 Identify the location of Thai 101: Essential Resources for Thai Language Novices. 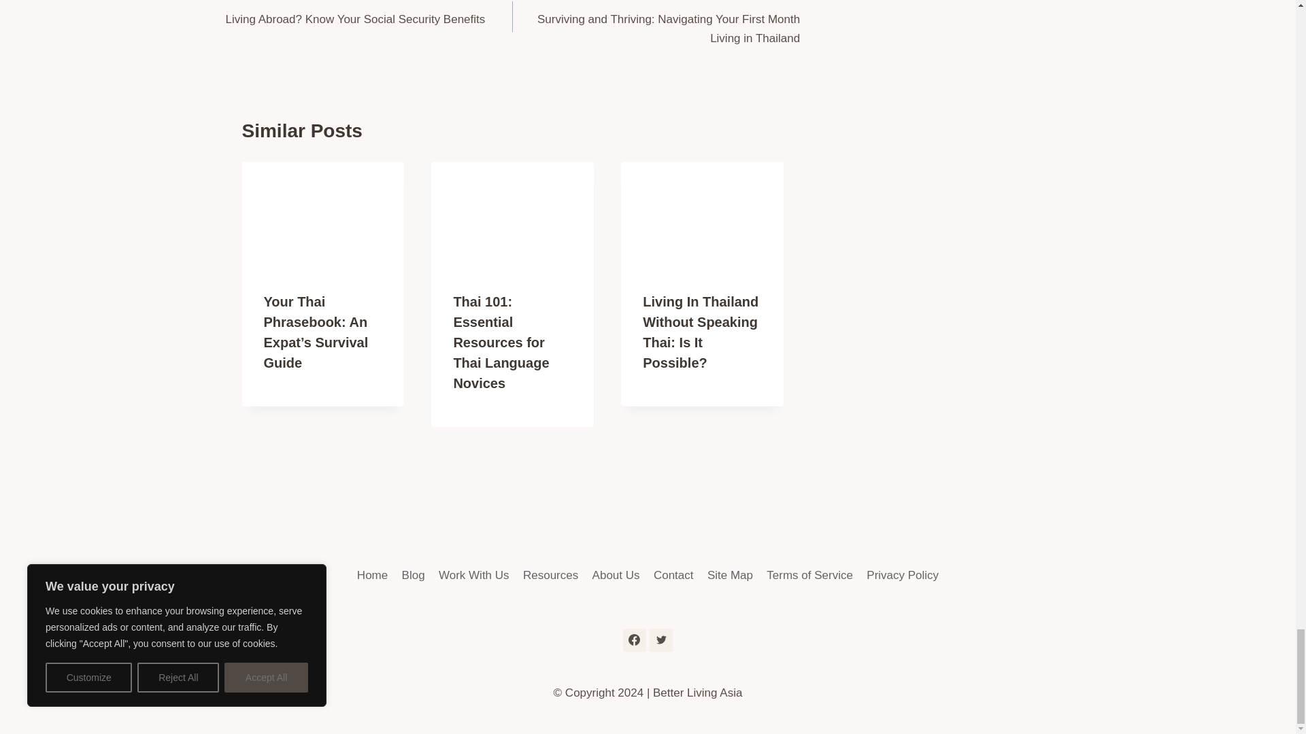
(369, 15).